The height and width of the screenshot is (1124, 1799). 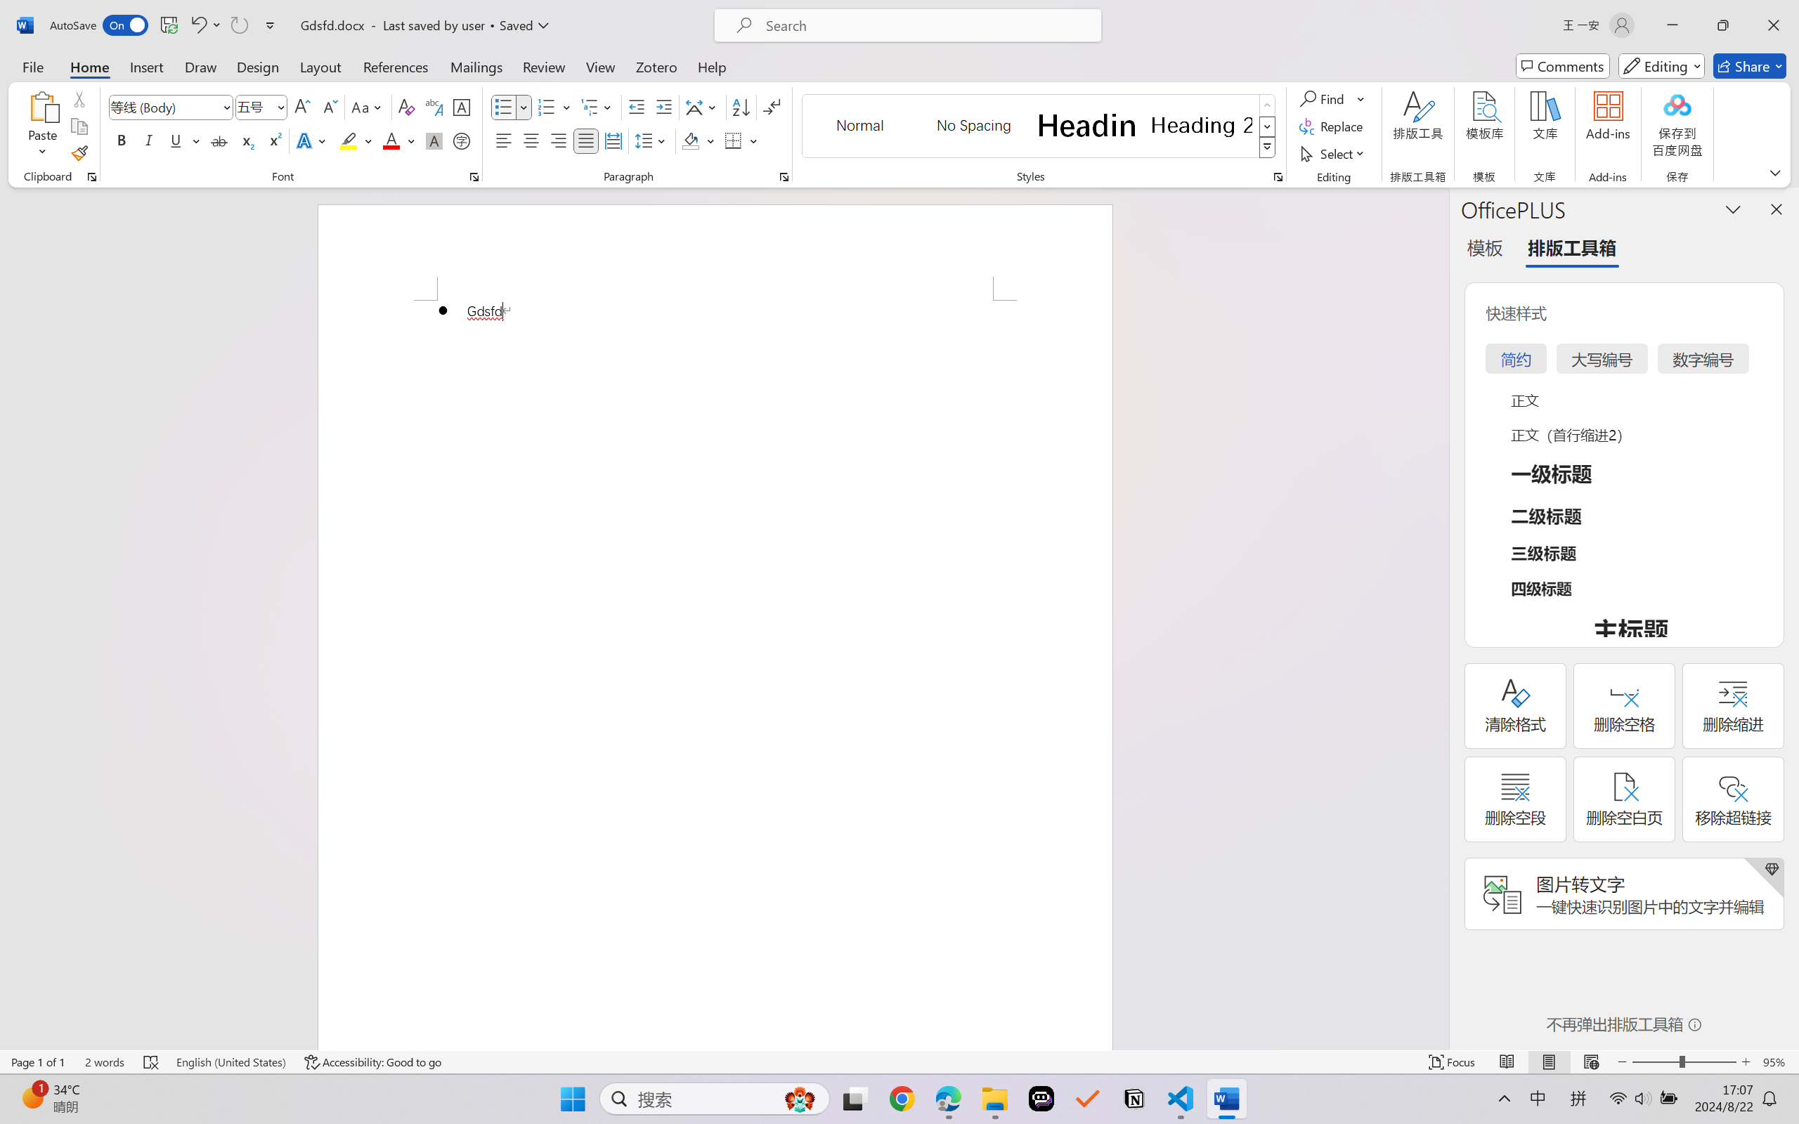 What do you see at coordinates (197, 25) in the screenshot?
I see `Undo Bullet Default` at bounding box center [197, 25].